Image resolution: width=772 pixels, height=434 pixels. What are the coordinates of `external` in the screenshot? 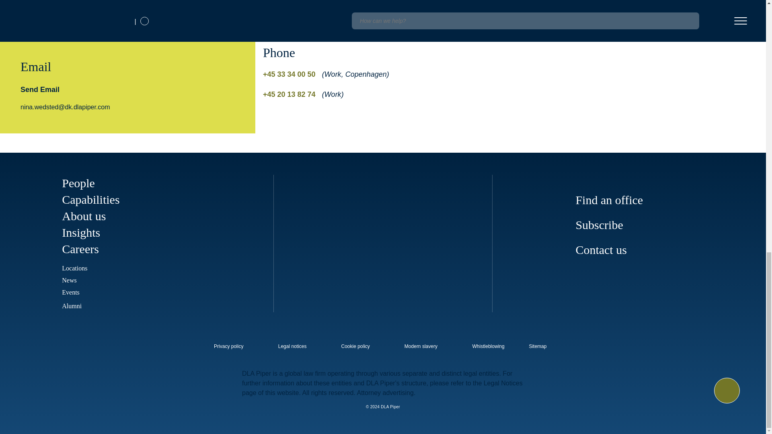 It's located at (543, 344).